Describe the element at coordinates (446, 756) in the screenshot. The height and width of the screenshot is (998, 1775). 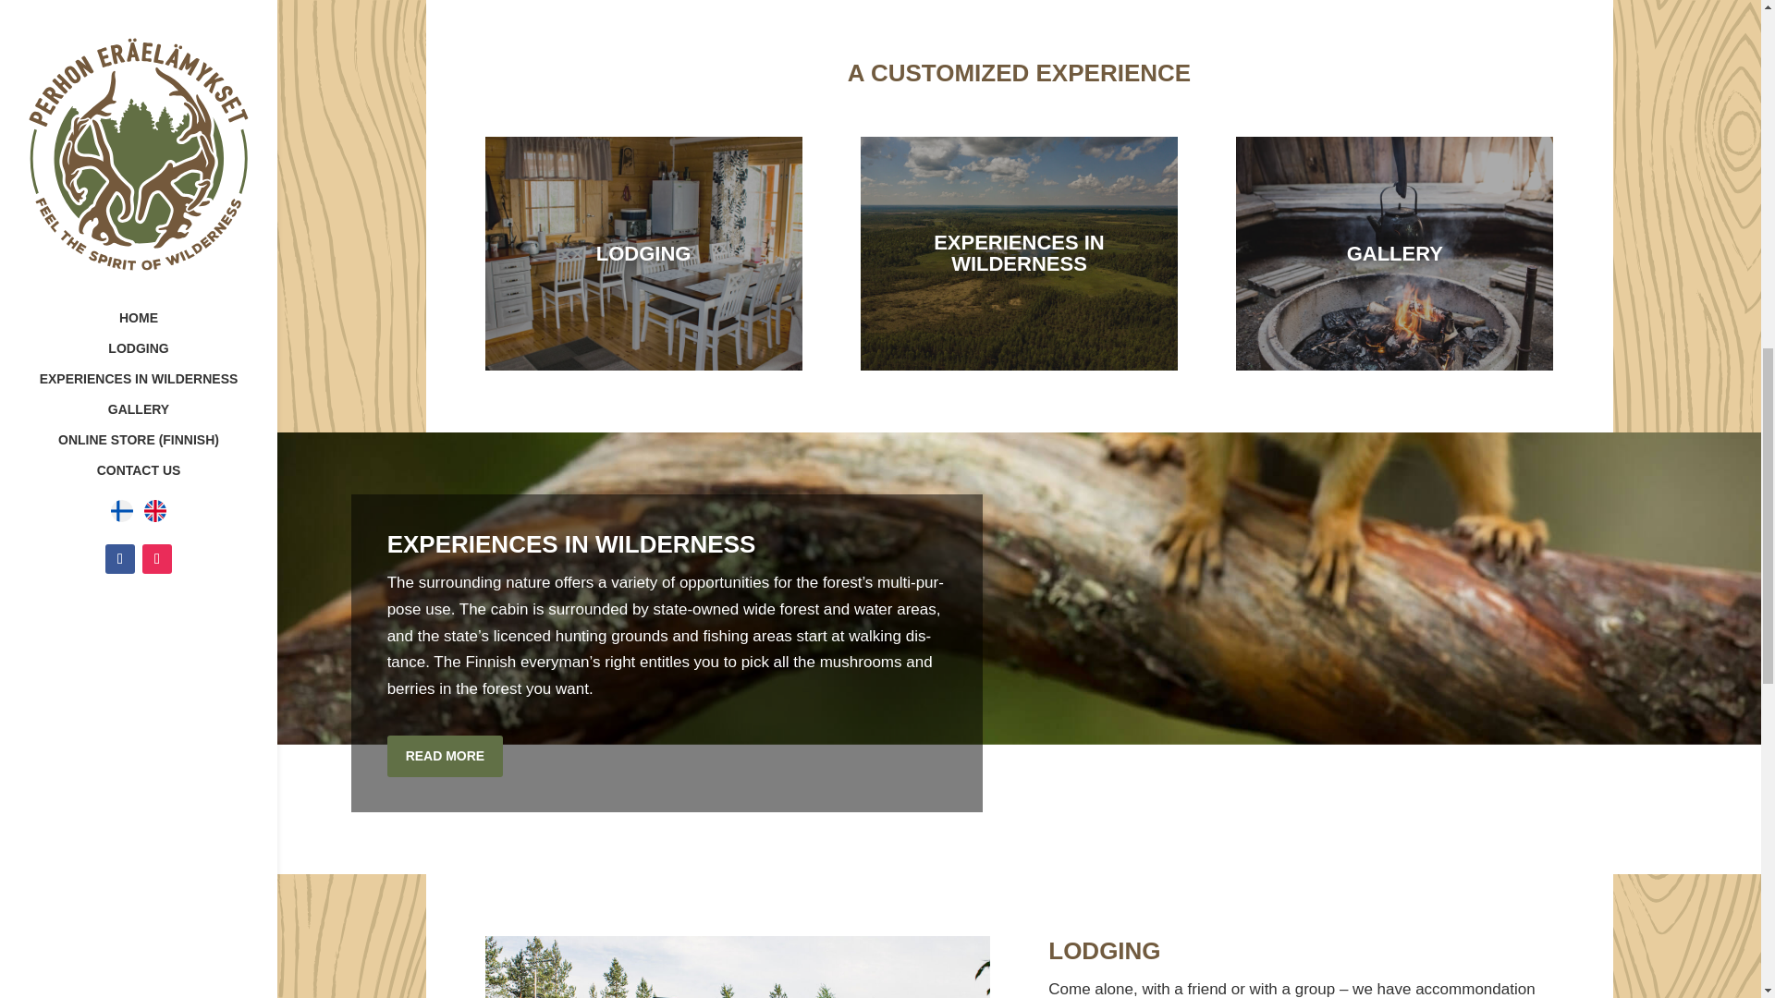
I see `READ MORE` at that location.